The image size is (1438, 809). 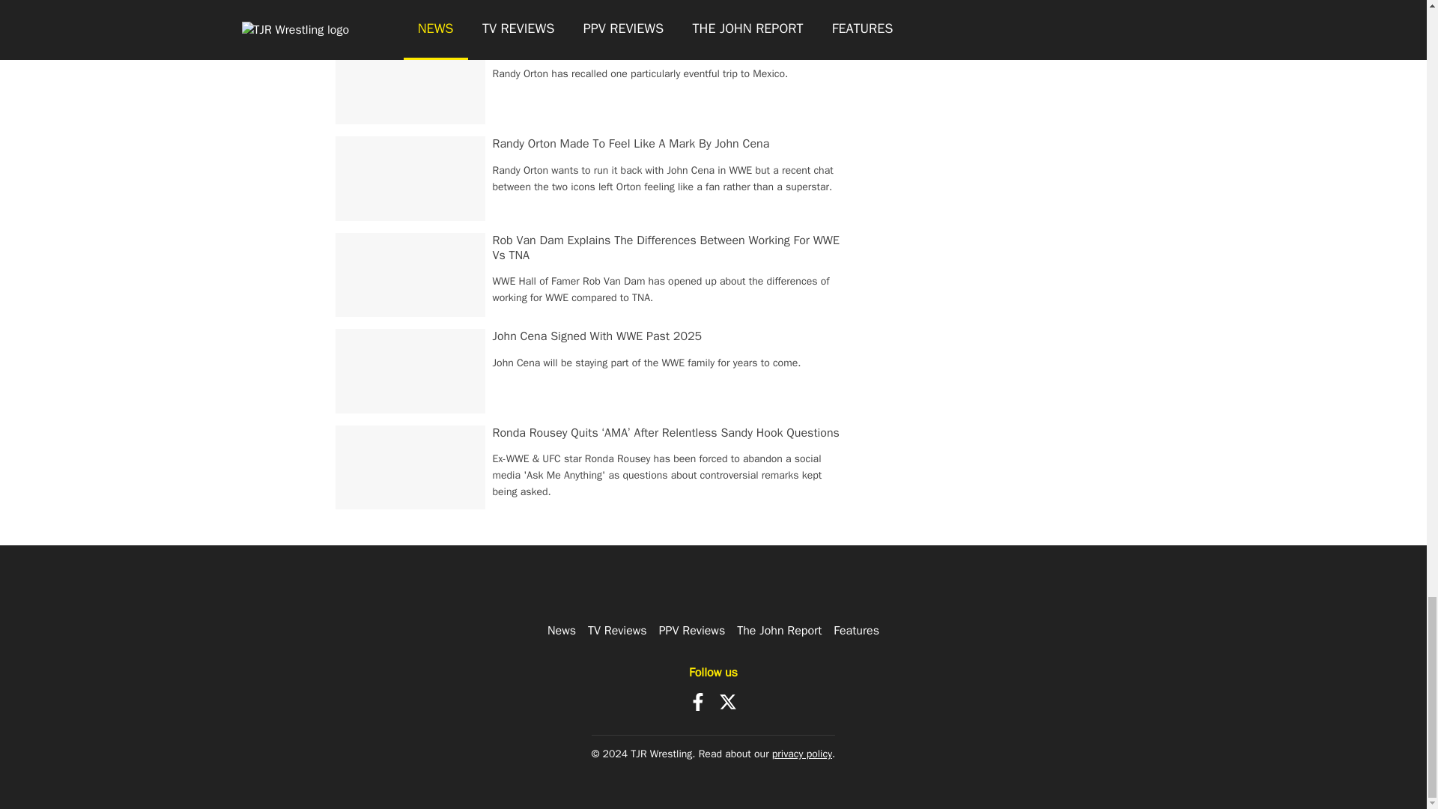 I want to click on John Cena Signed With WWE Past 2025, so click(x=598, y=336).